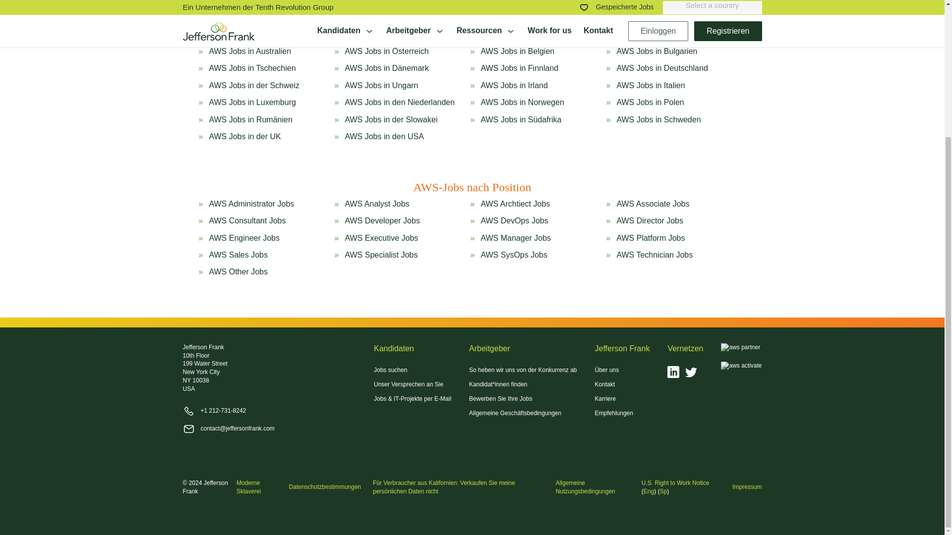 This screenshot has height=535, width=952. Describe the element at coordinates (656, 51) in the screenshot. I see `AWS Jobs in Bulgarien` at that location.